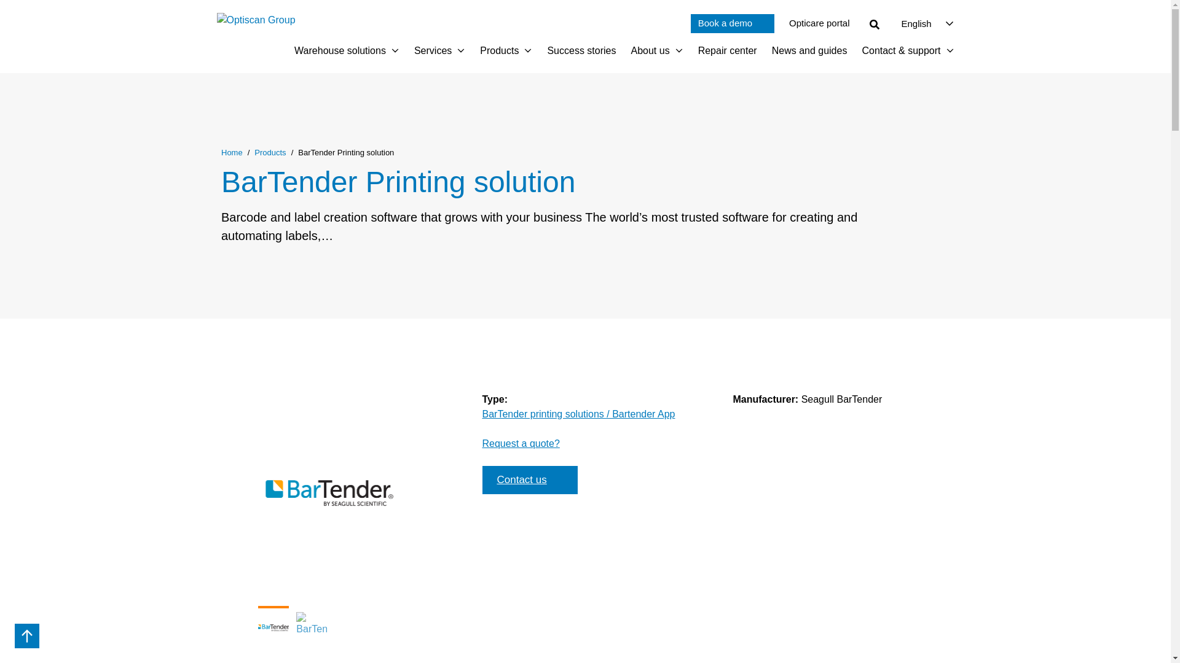  What do you see at coordinates (499, 51) in the screenshot?
I see `English` at bounding box center [499, 51].